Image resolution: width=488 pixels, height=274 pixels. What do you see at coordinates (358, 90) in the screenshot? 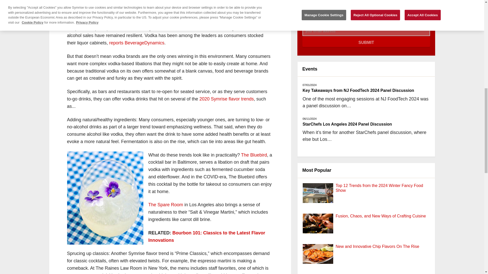
I see `Key Takeaways from NJ FoodTech 2024 Panel Discussion` at bounding box center [358, 90].